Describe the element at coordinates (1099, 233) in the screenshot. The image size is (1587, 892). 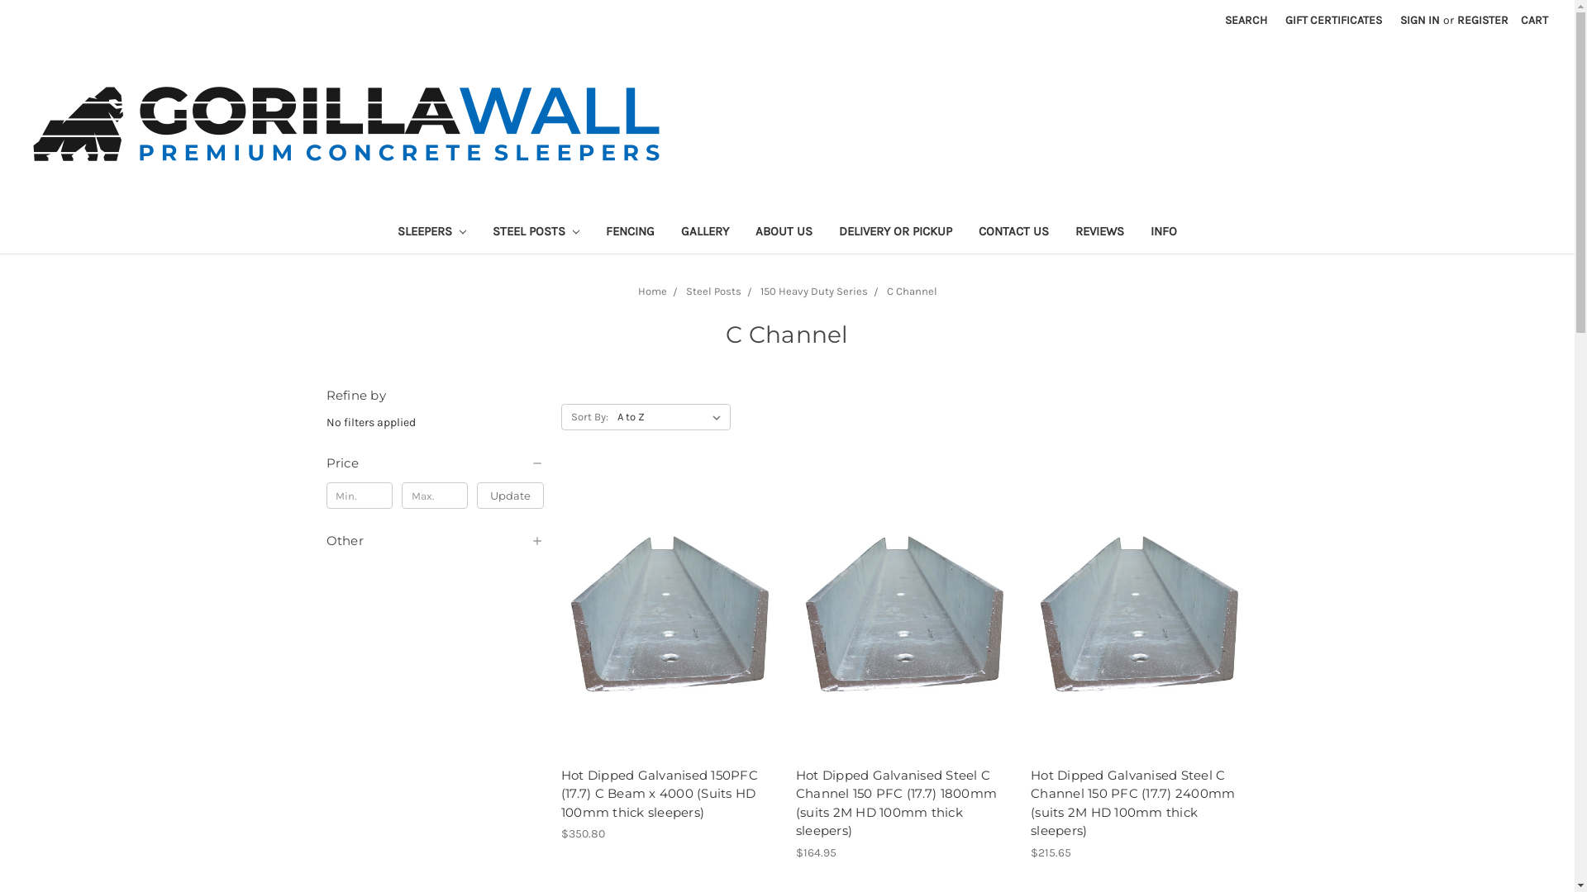
I see `REVIEWS` at that location.